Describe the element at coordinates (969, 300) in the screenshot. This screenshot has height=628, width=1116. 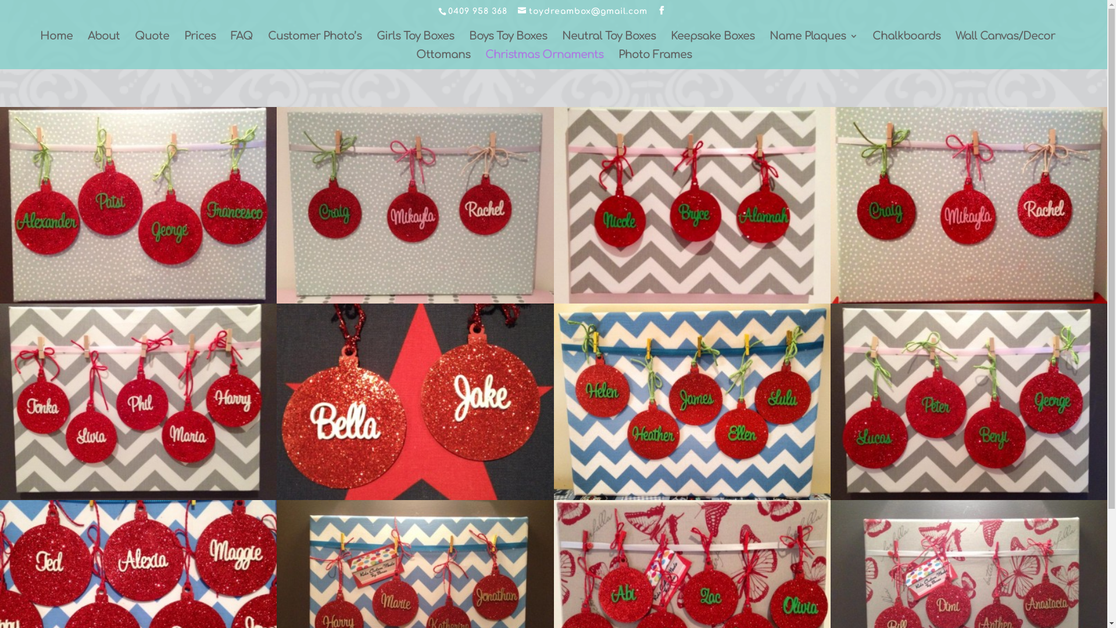
I see `Christmas 4` at that location.